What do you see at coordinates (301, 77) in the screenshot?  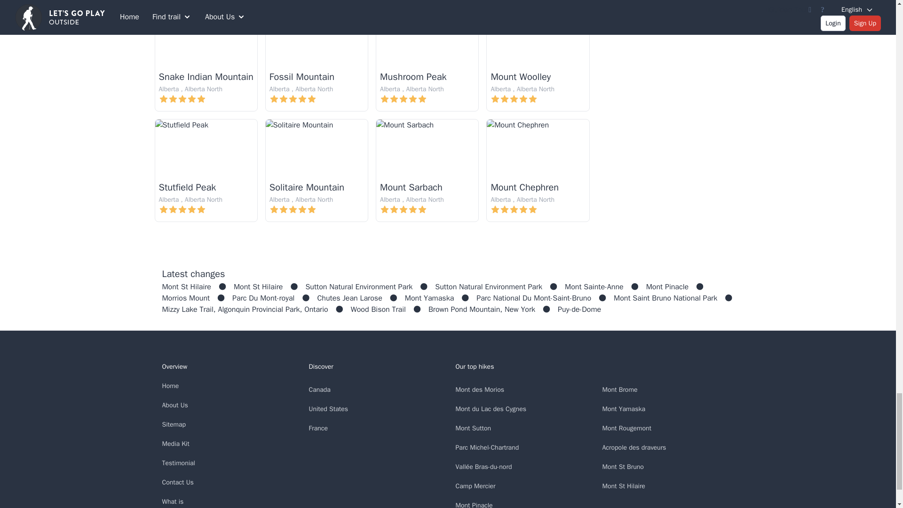 I see `Fossil Mountain` at bounding box center [301, 77].